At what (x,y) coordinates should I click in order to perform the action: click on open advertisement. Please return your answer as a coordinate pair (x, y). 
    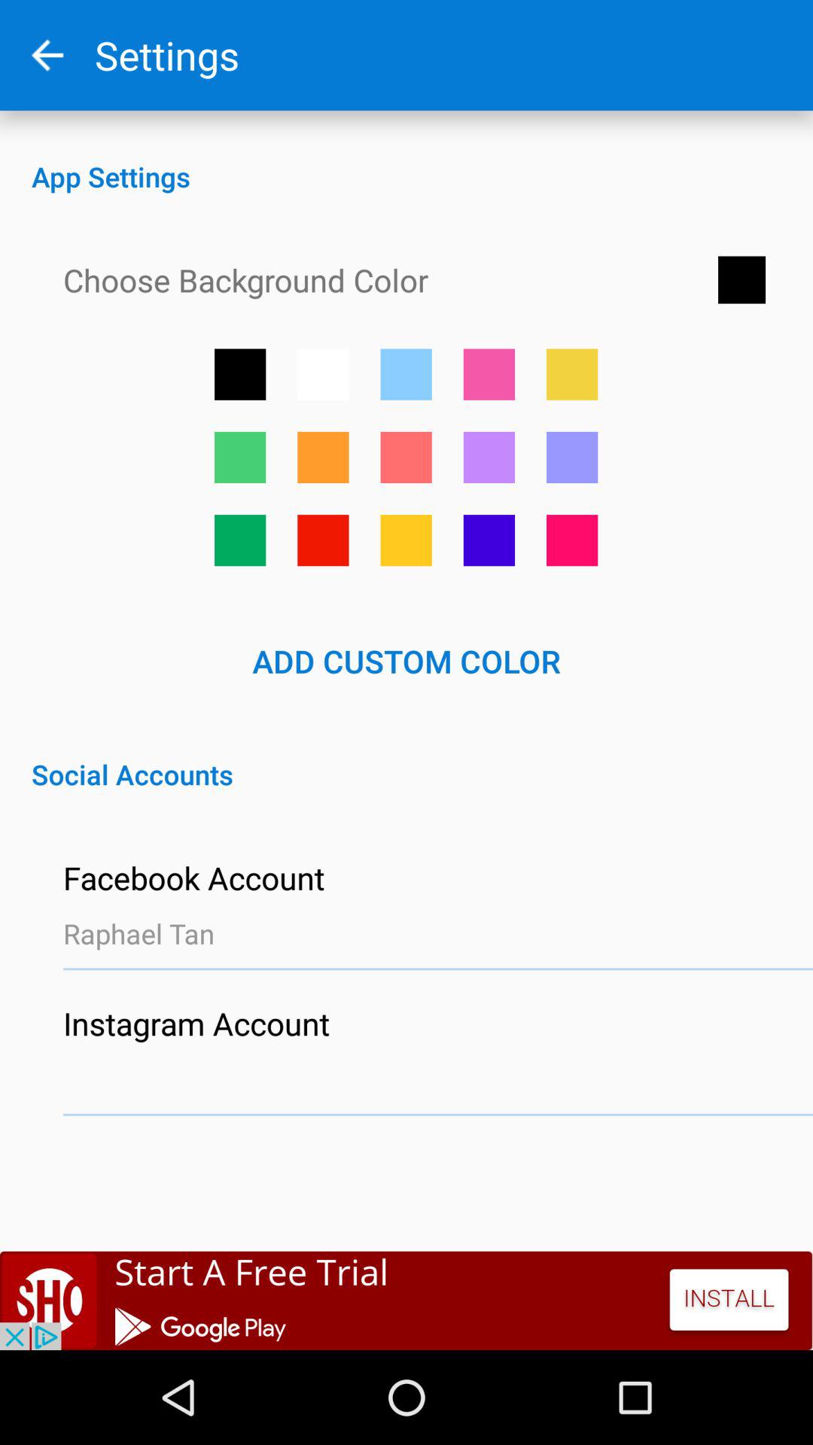
    Looking at the image, I should click on (406, 1300).